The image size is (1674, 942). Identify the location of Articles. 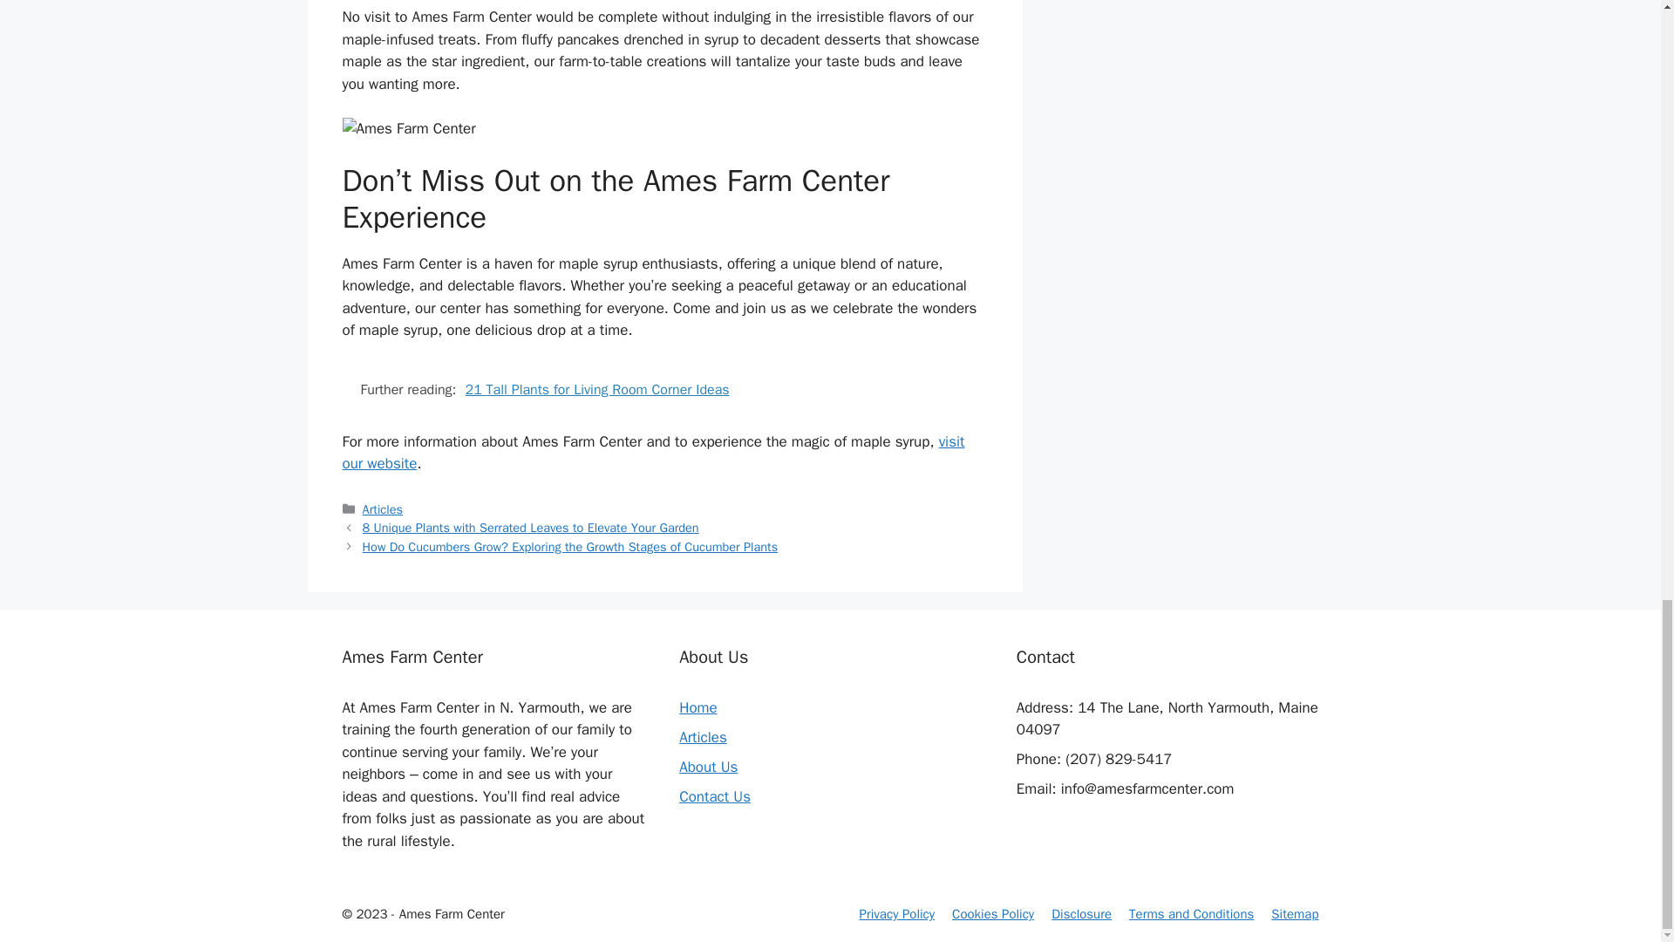
(383, 509).